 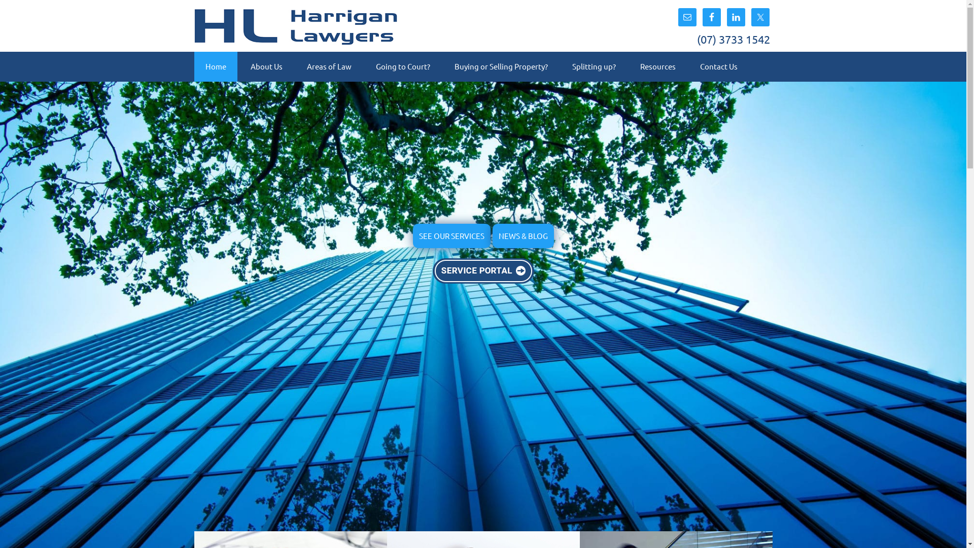 I want to click on Splitting up?, so click(x=594, y=67).